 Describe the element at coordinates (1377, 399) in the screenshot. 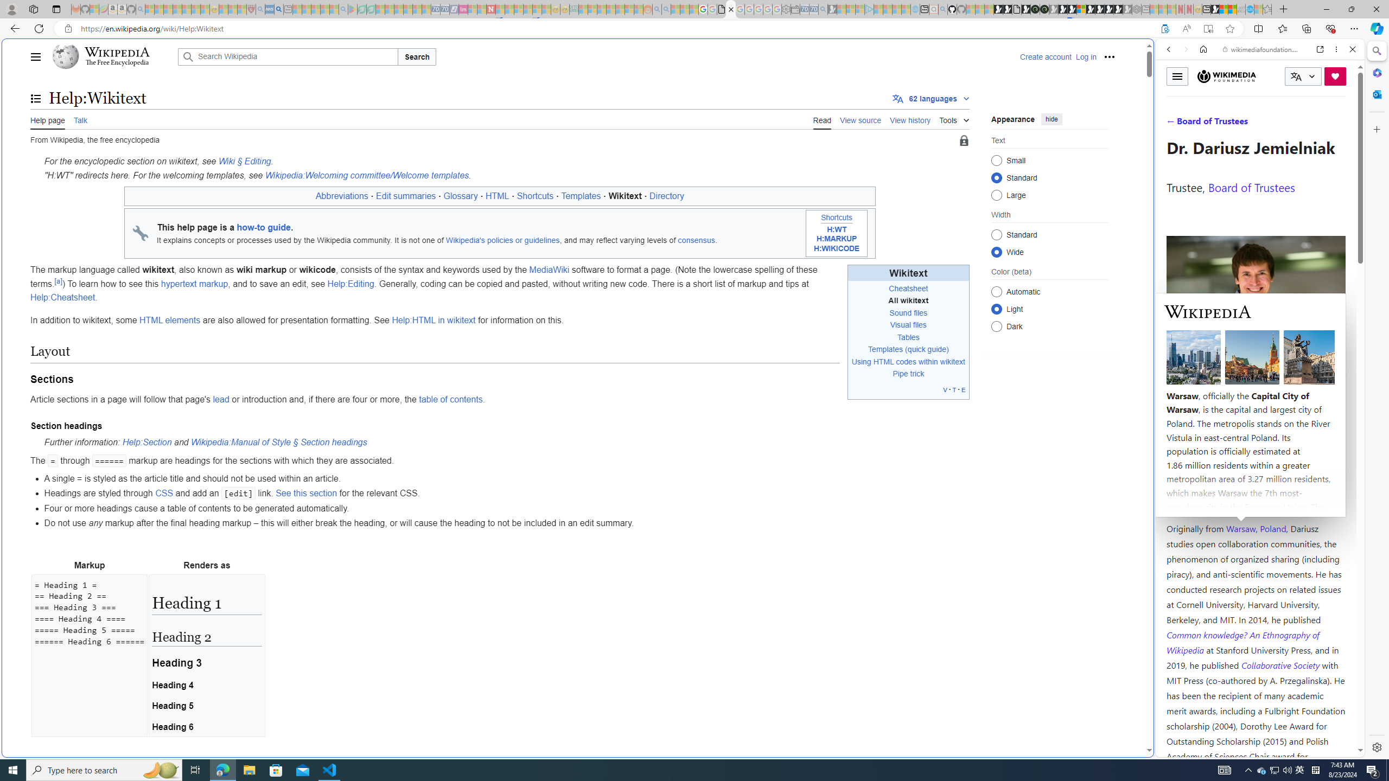

I see `Side bar` at that location.